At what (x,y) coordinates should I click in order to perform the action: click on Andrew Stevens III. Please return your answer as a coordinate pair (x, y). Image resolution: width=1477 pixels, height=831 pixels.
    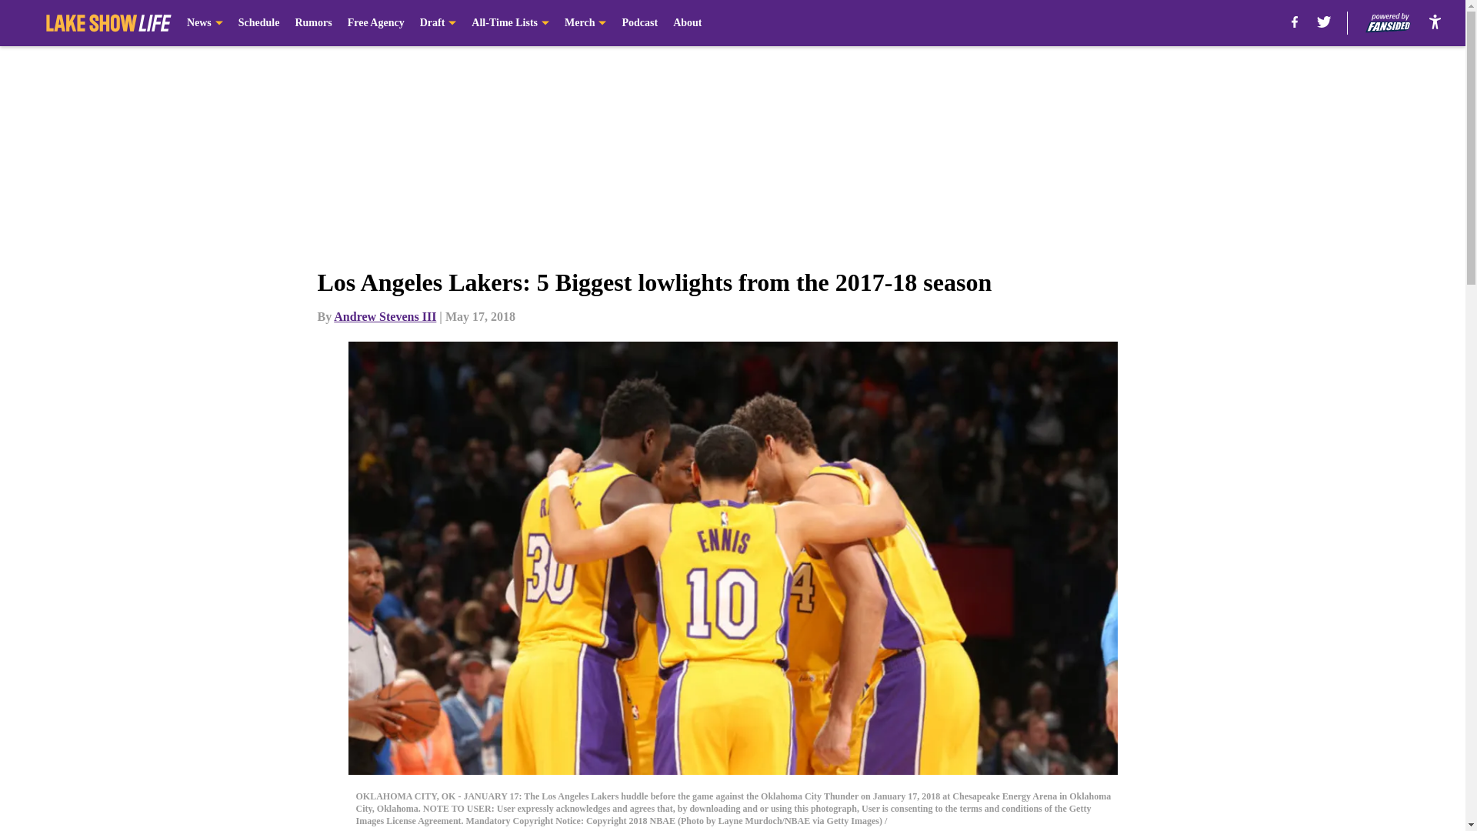
    Looking at the image, I should click on (385, 316).